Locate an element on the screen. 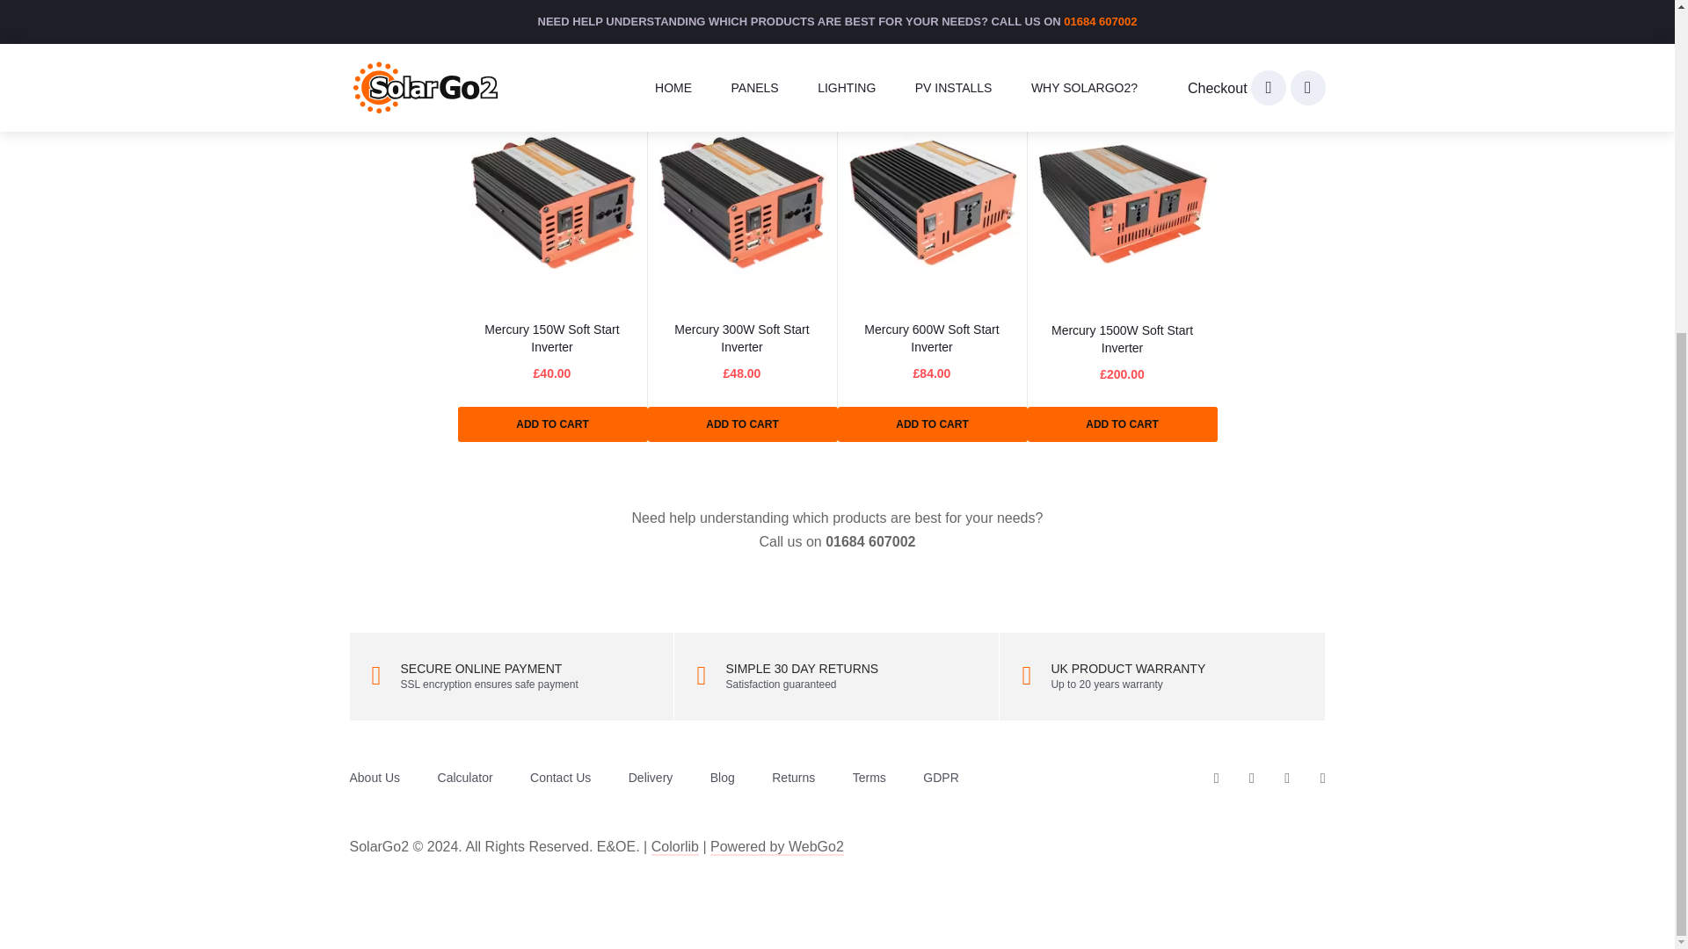 The height and width of the screenshot is (949, 1688). Contact Us is located at coordinates (560, 777).